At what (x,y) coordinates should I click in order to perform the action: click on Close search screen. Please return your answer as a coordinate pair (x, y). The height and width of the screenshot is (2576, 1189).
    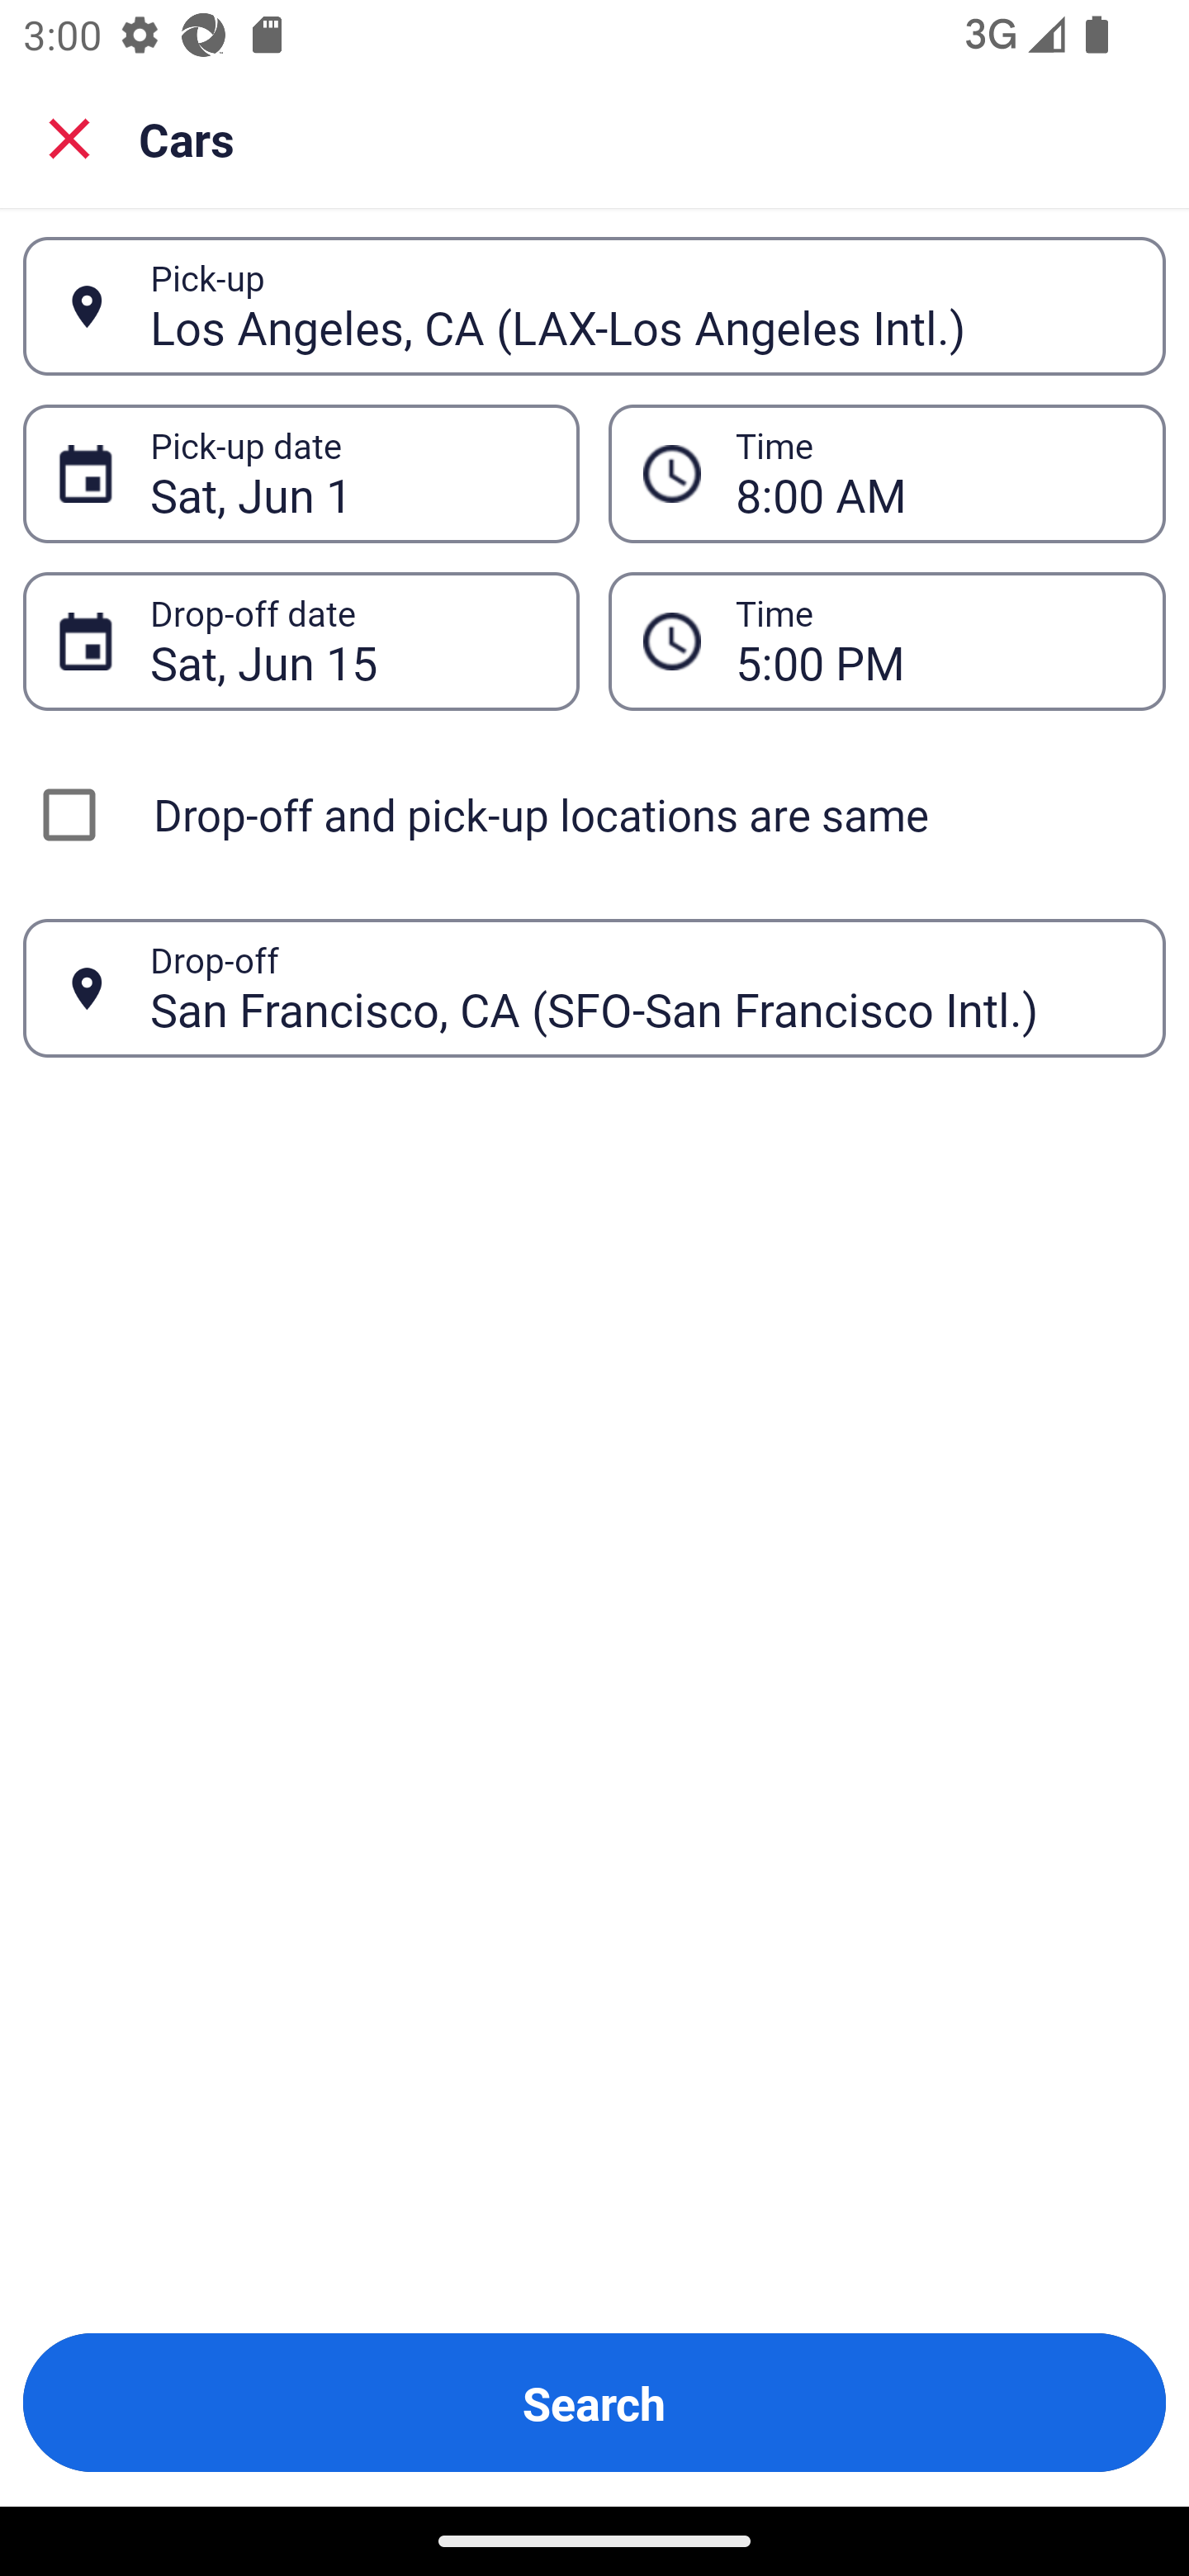
    Looking at the image, I should click on (69, 137).